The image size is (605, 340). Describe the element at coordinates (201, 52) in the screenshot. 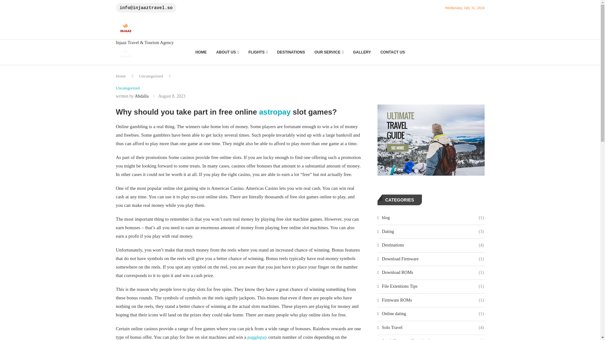

I see `HOME` at that location.